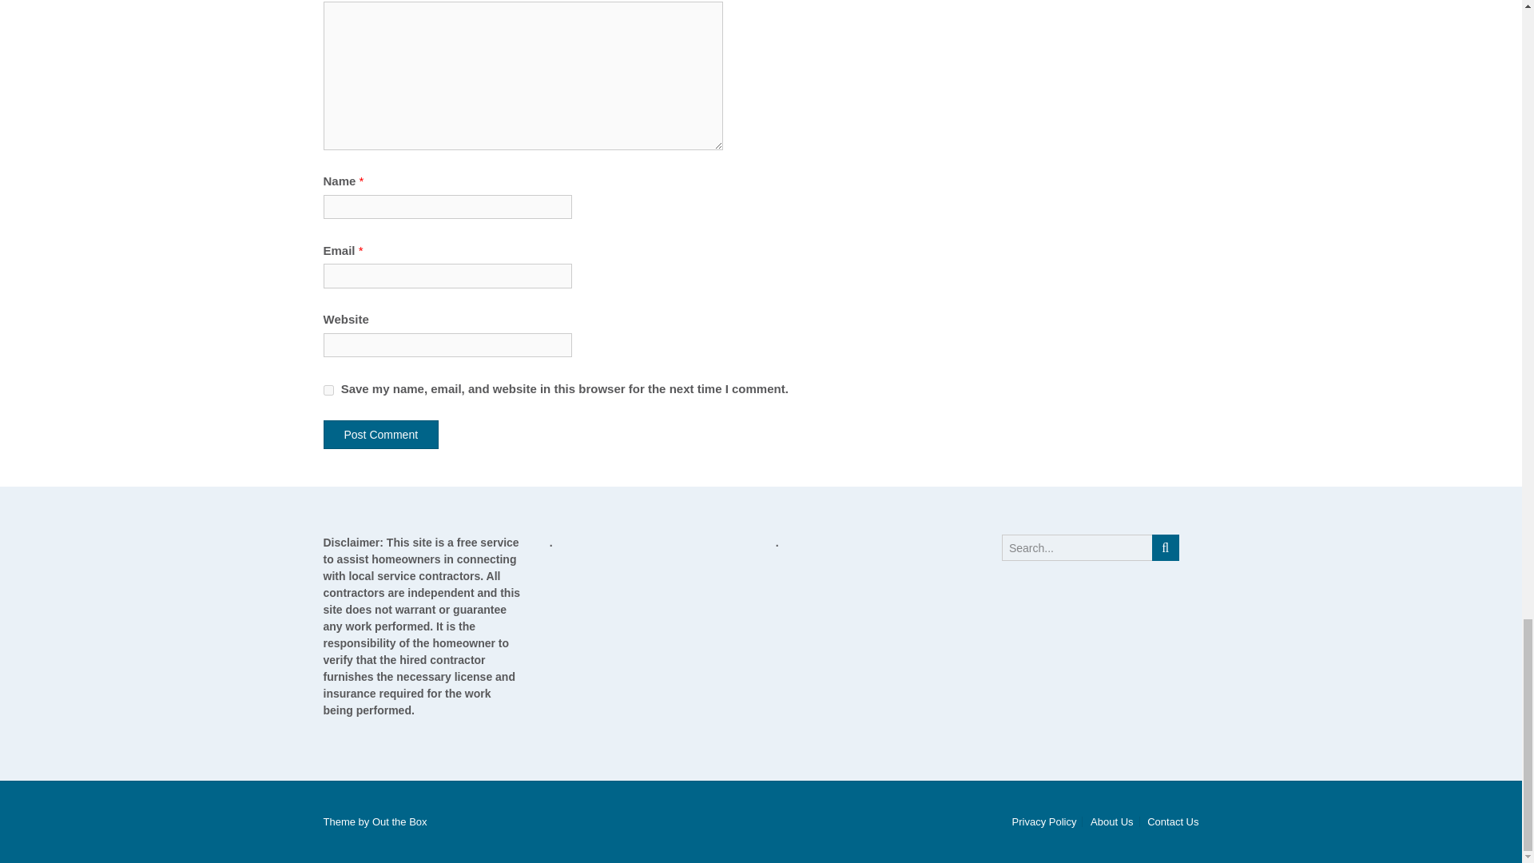 The height and width of the screenshot is (863, 1534). Describe the element at coordinates (1044, 821) in the screenshot. I see `Privacy Policy` at that location.